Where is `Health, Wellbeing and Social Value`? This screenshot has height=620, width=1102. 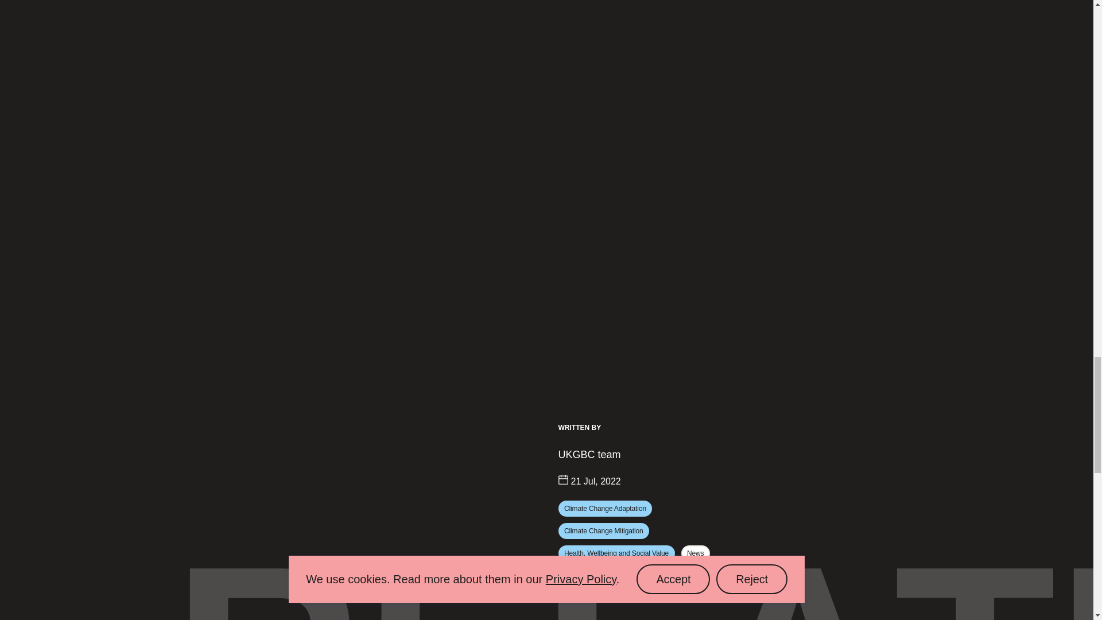
Health, Wellbeing and Social Value is located at coordinates (616, 553).